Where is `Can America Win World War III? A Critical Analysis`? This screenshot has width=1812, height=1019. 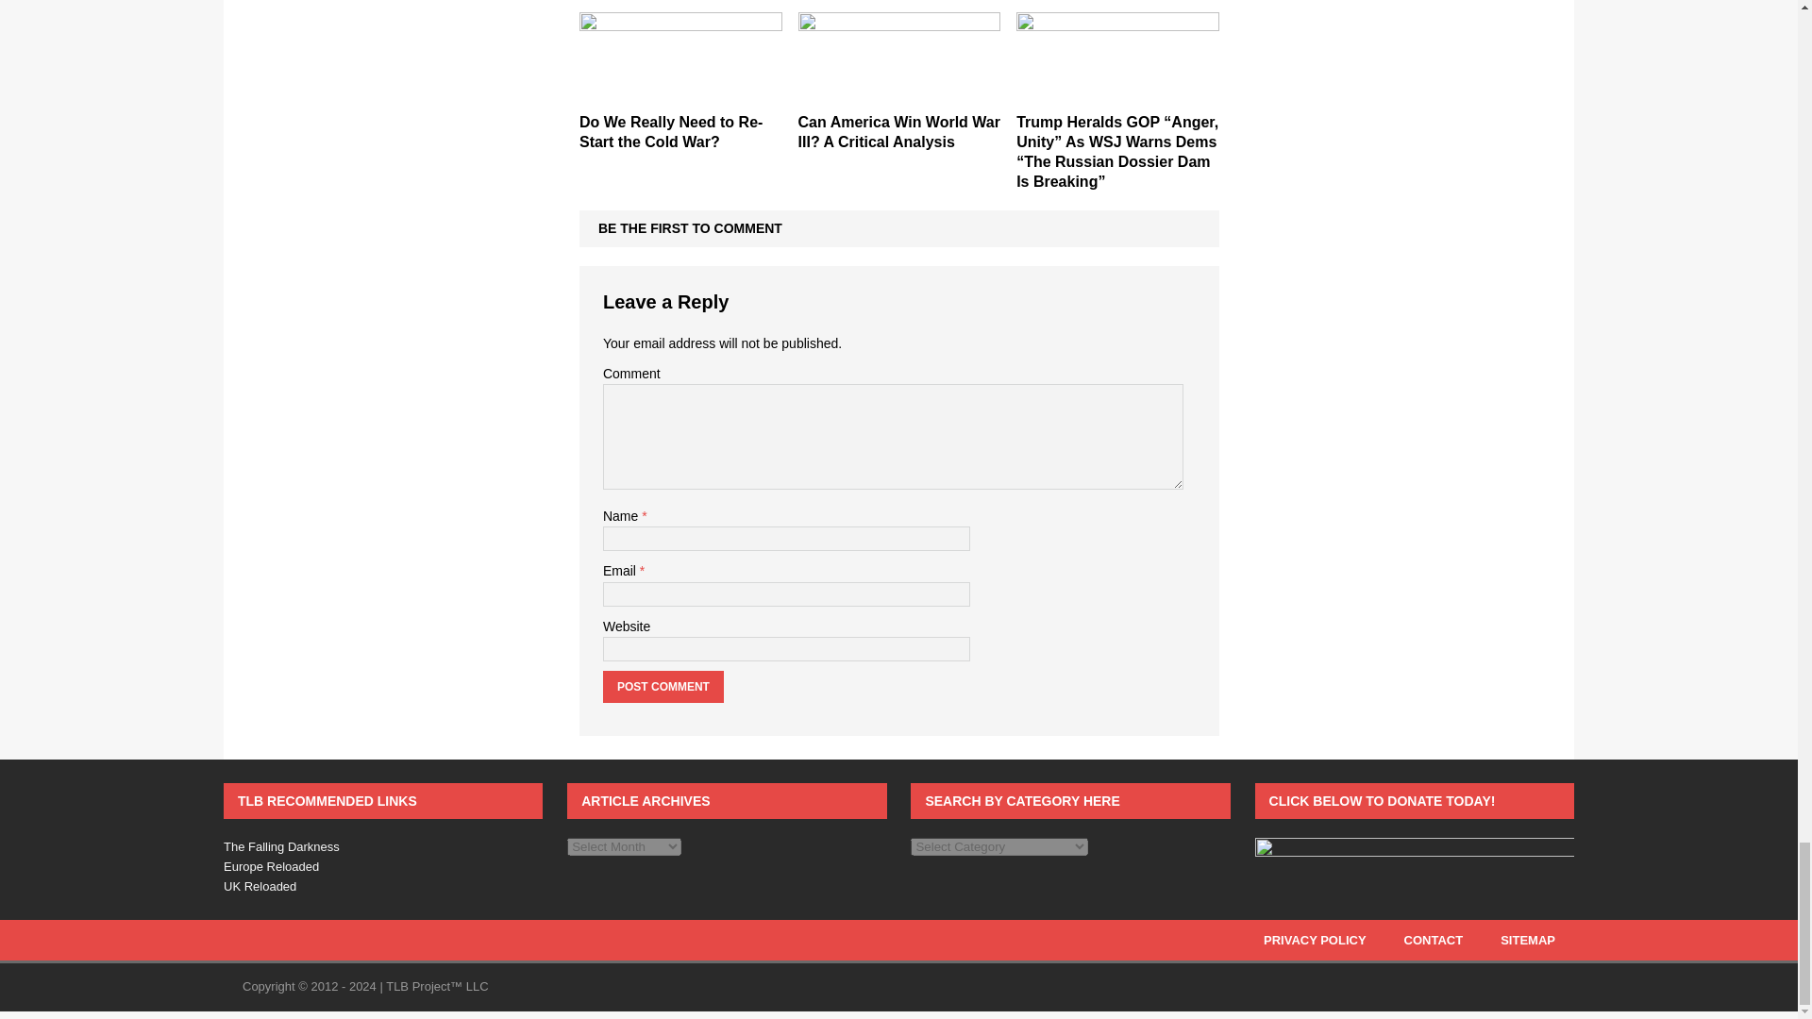
Can America Win World War III? A Critical Analysis is located at coordinates (900, 92).